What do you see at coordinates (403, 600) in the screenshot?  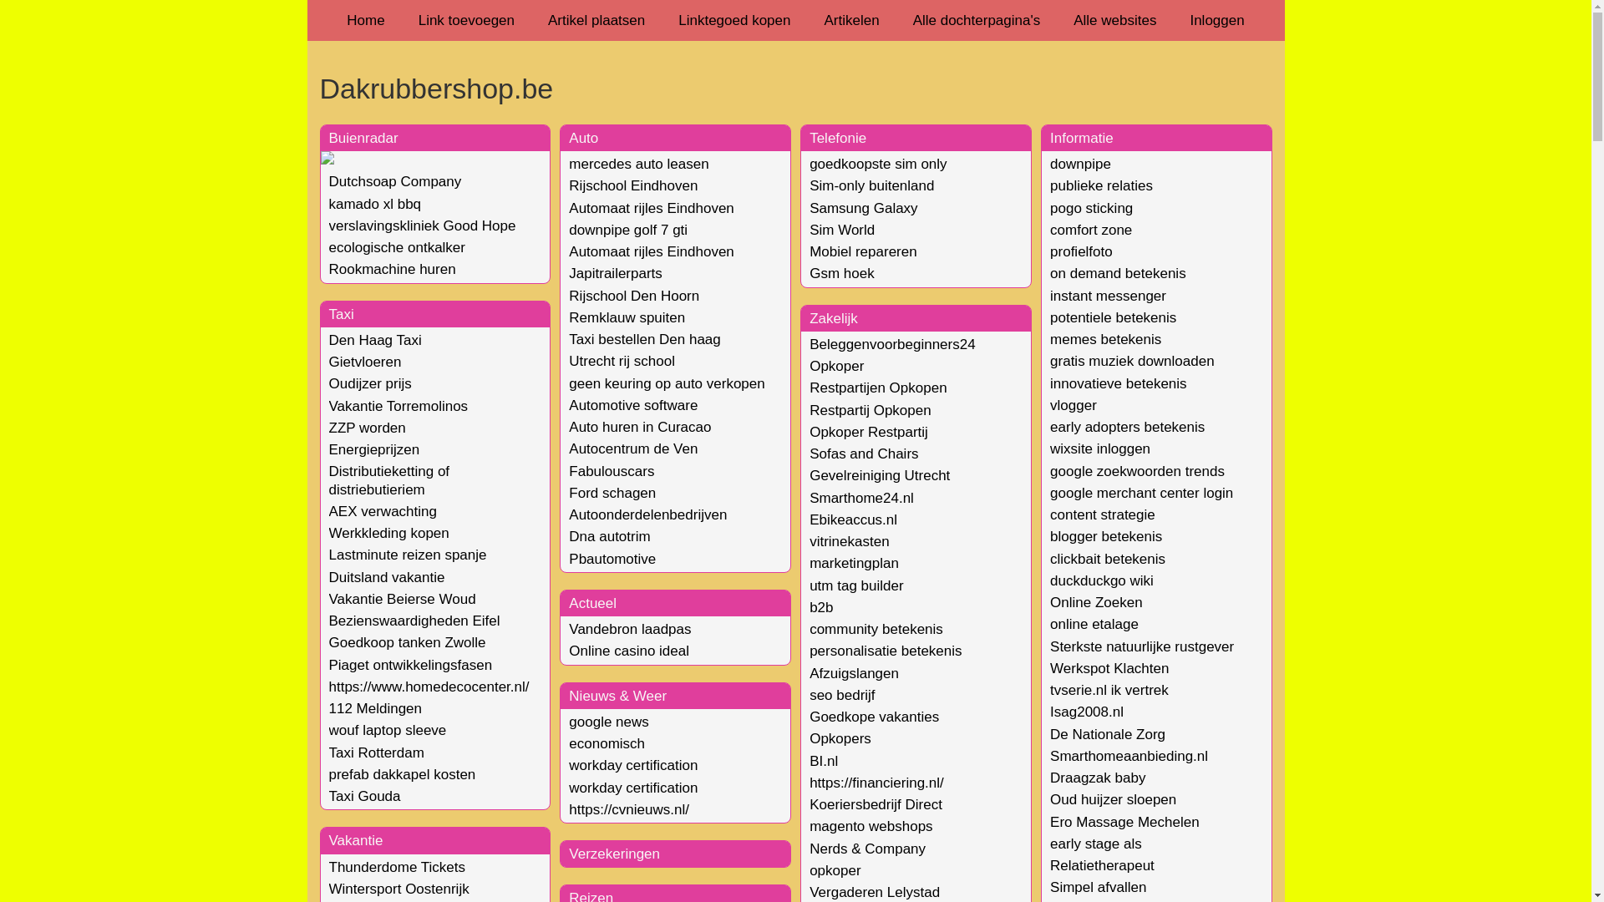 I see `Vakantie Beierse Woud` at bounding box center [403, 600].